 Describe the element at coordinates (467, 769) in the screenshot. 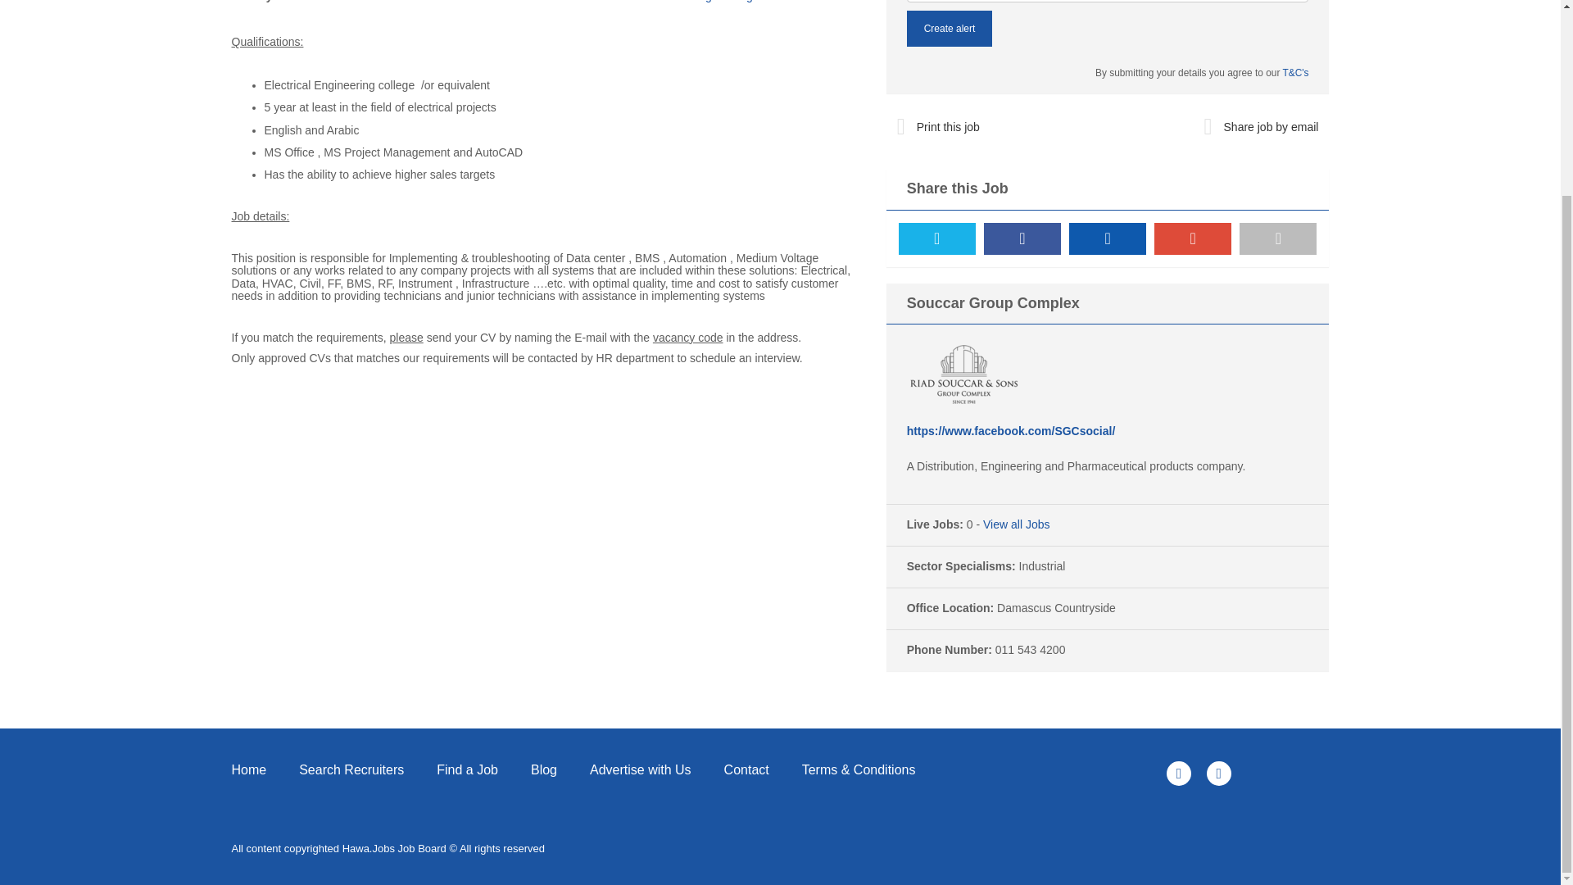

I see `Find a Job` at that location.